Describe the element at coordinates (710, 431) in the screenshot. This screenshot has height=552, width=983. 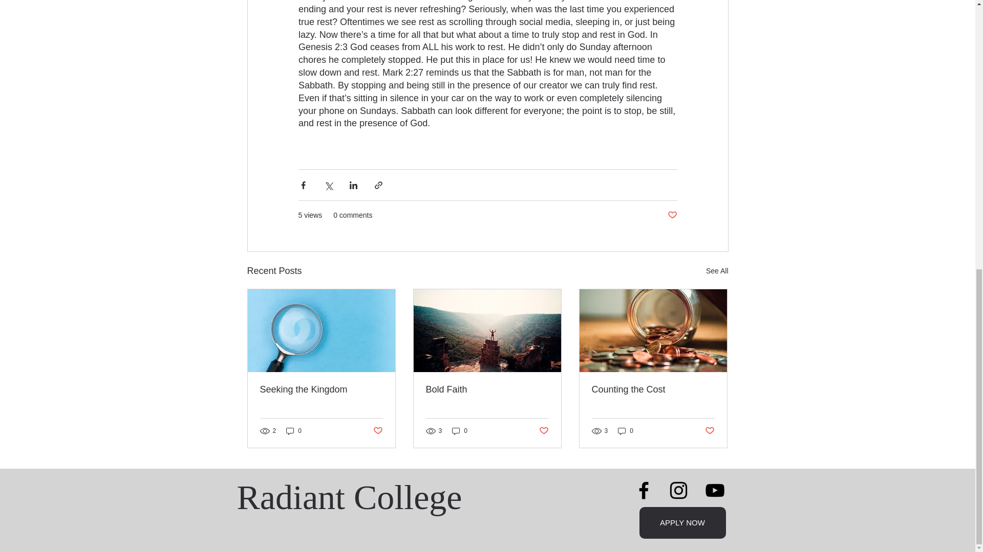
I see `Post not marked as liked` at that location.